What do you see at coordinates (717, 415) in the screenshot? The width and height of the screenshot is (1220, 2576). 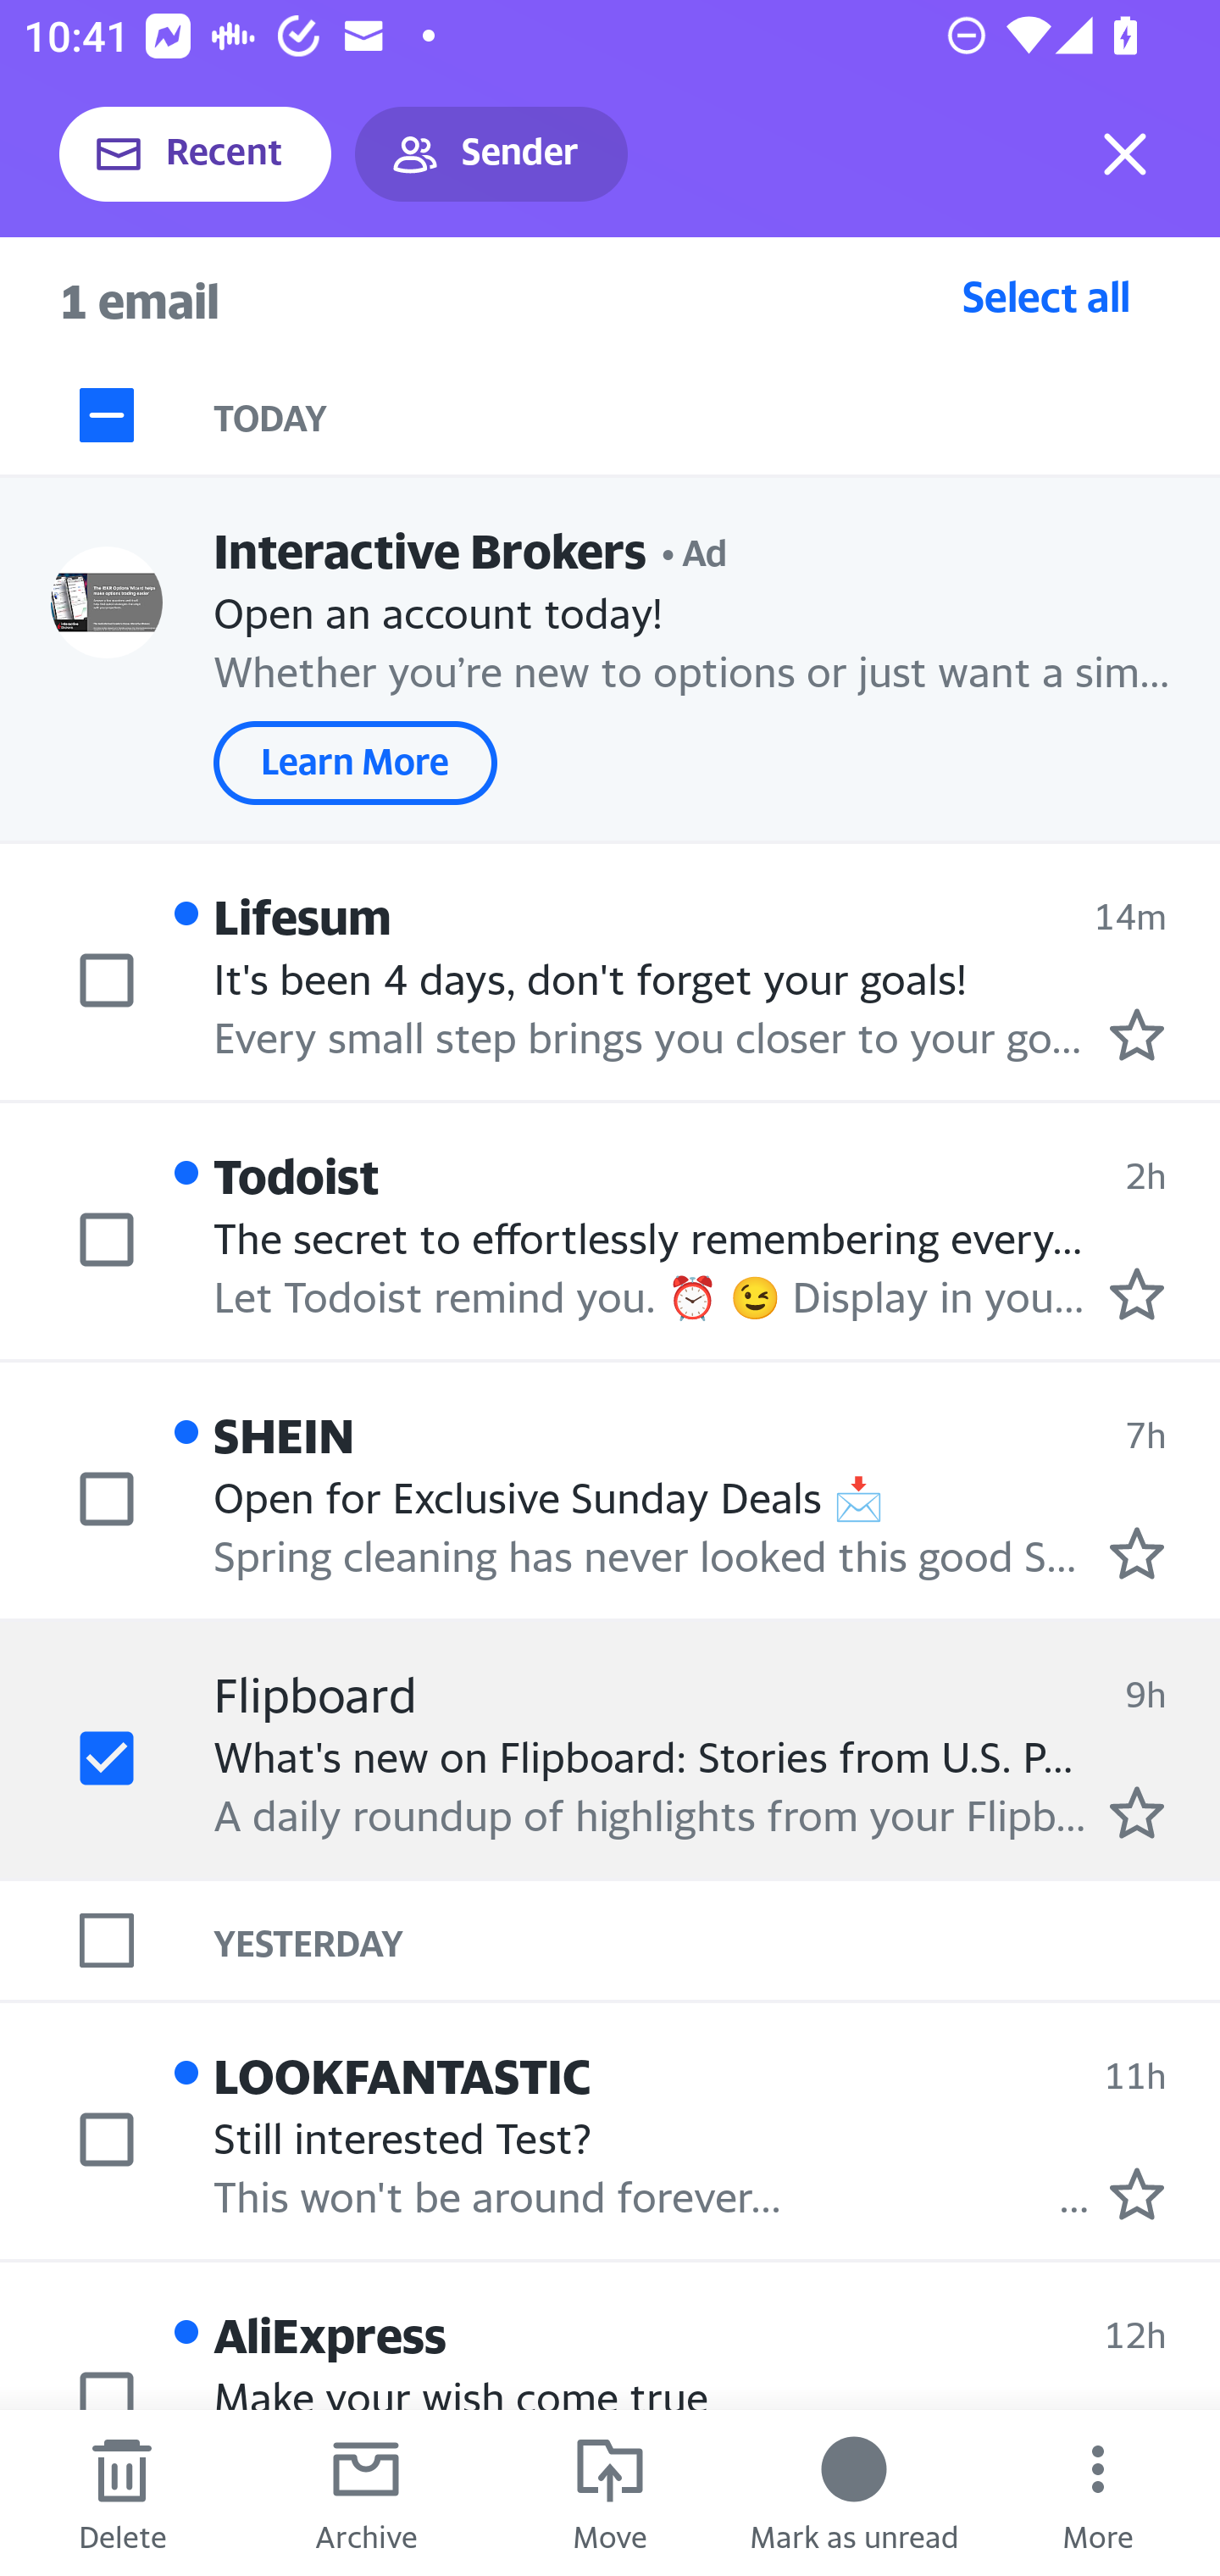 I see `TODAY` at bounding box center [717, 415].